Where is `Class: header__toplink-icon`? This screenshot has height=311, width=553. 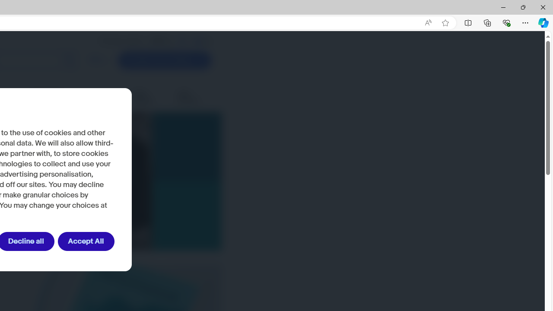
Class: header__toplink-icon is located at coordinates (207, 41).